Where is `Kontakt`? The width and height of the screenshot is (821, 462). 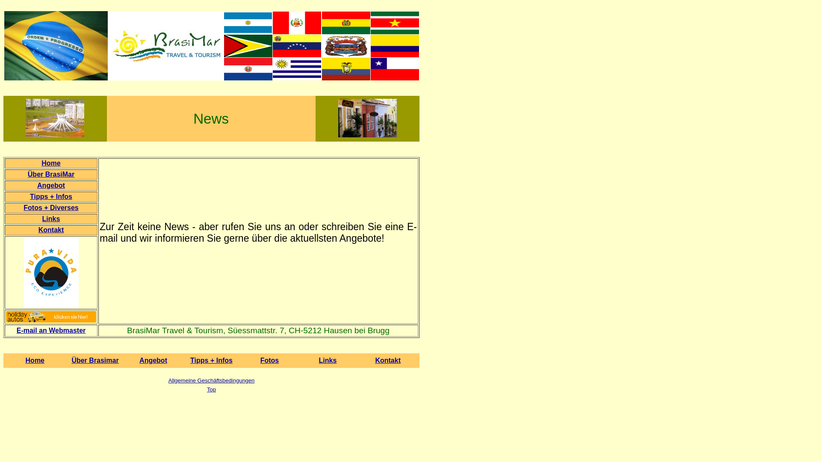
Kontakt is located at coordinates (388, 360).